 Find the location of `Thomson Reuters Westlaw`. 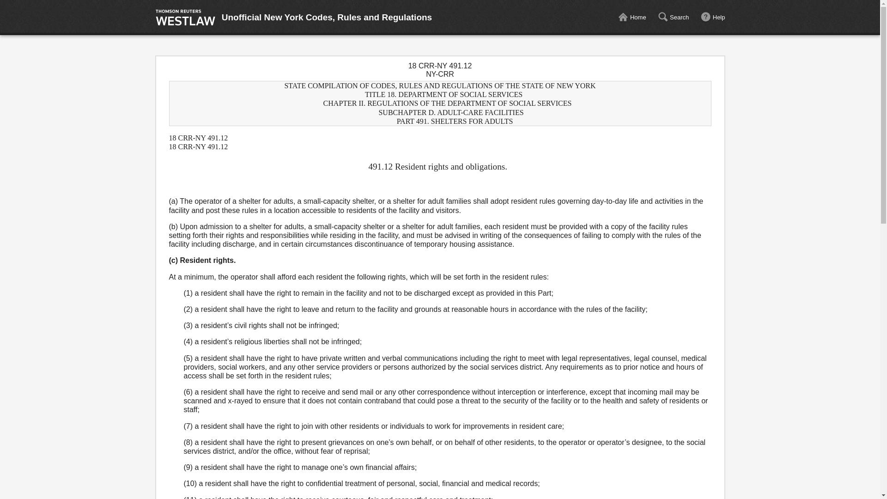

Thomson Reuters Westlaw is located at coordinates (185, 18).